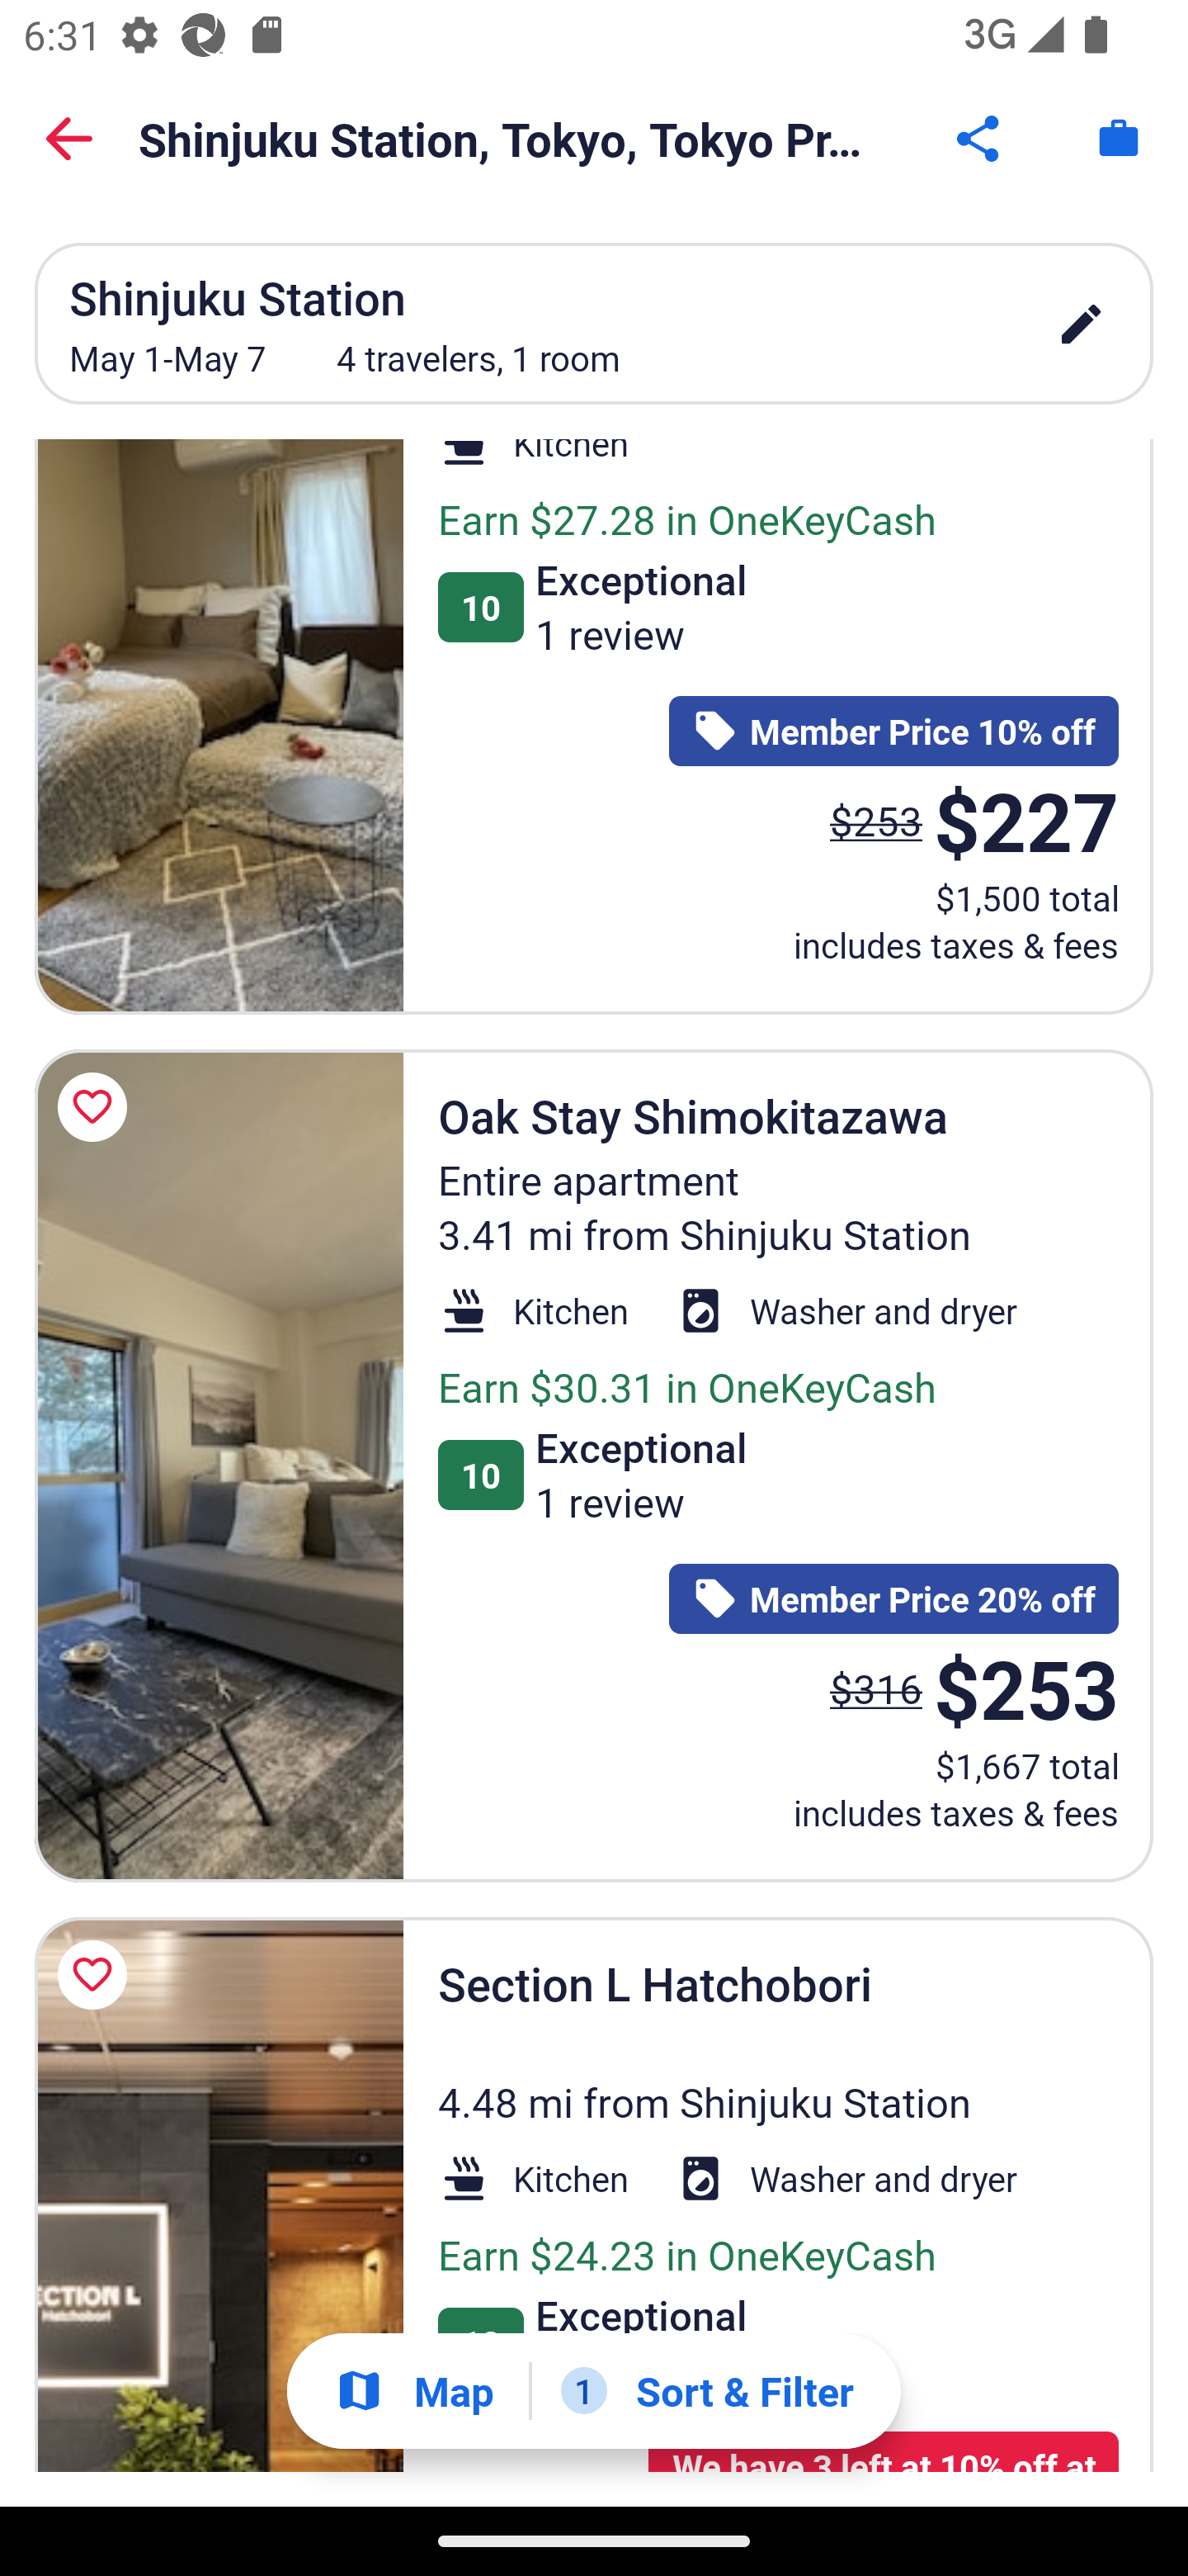  I want to click on Save Section L Hatchobori to a trip, so click(97, 1975).